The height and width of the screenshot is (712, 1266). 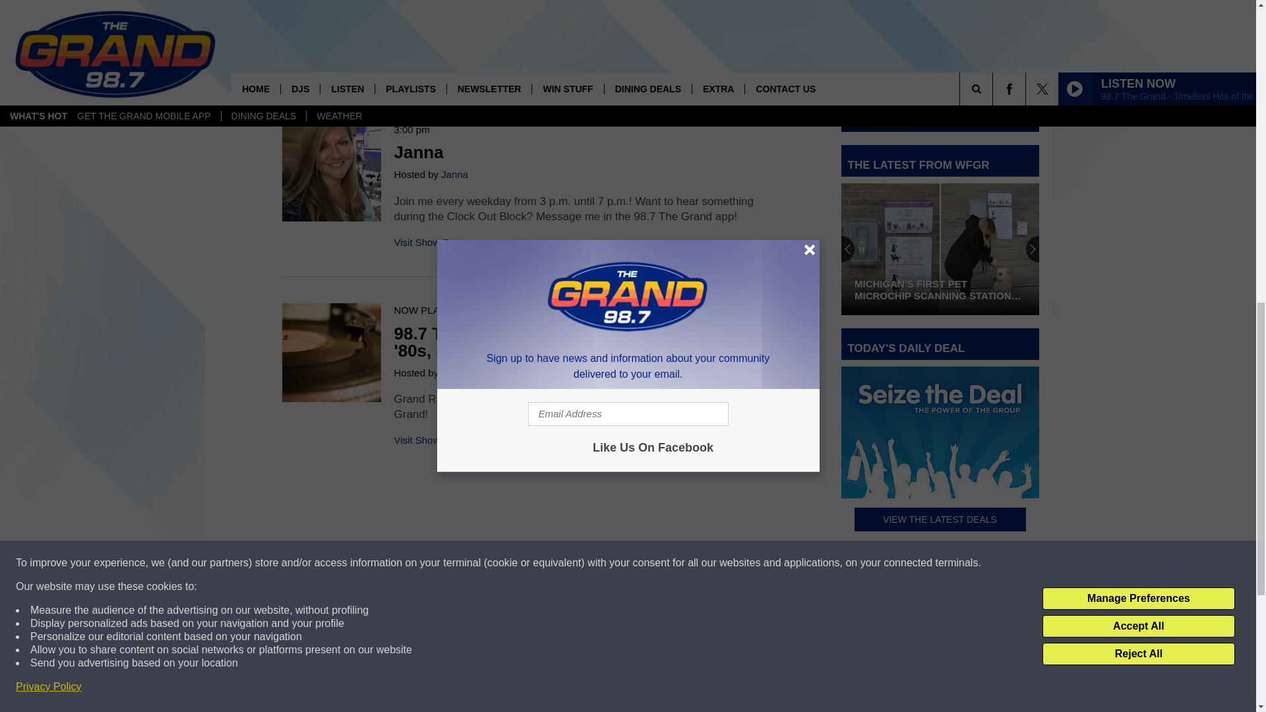 What do you see at coordinates (940, 107) in the screenshot?
I see `Email Address` at bounding box center [940, 107].